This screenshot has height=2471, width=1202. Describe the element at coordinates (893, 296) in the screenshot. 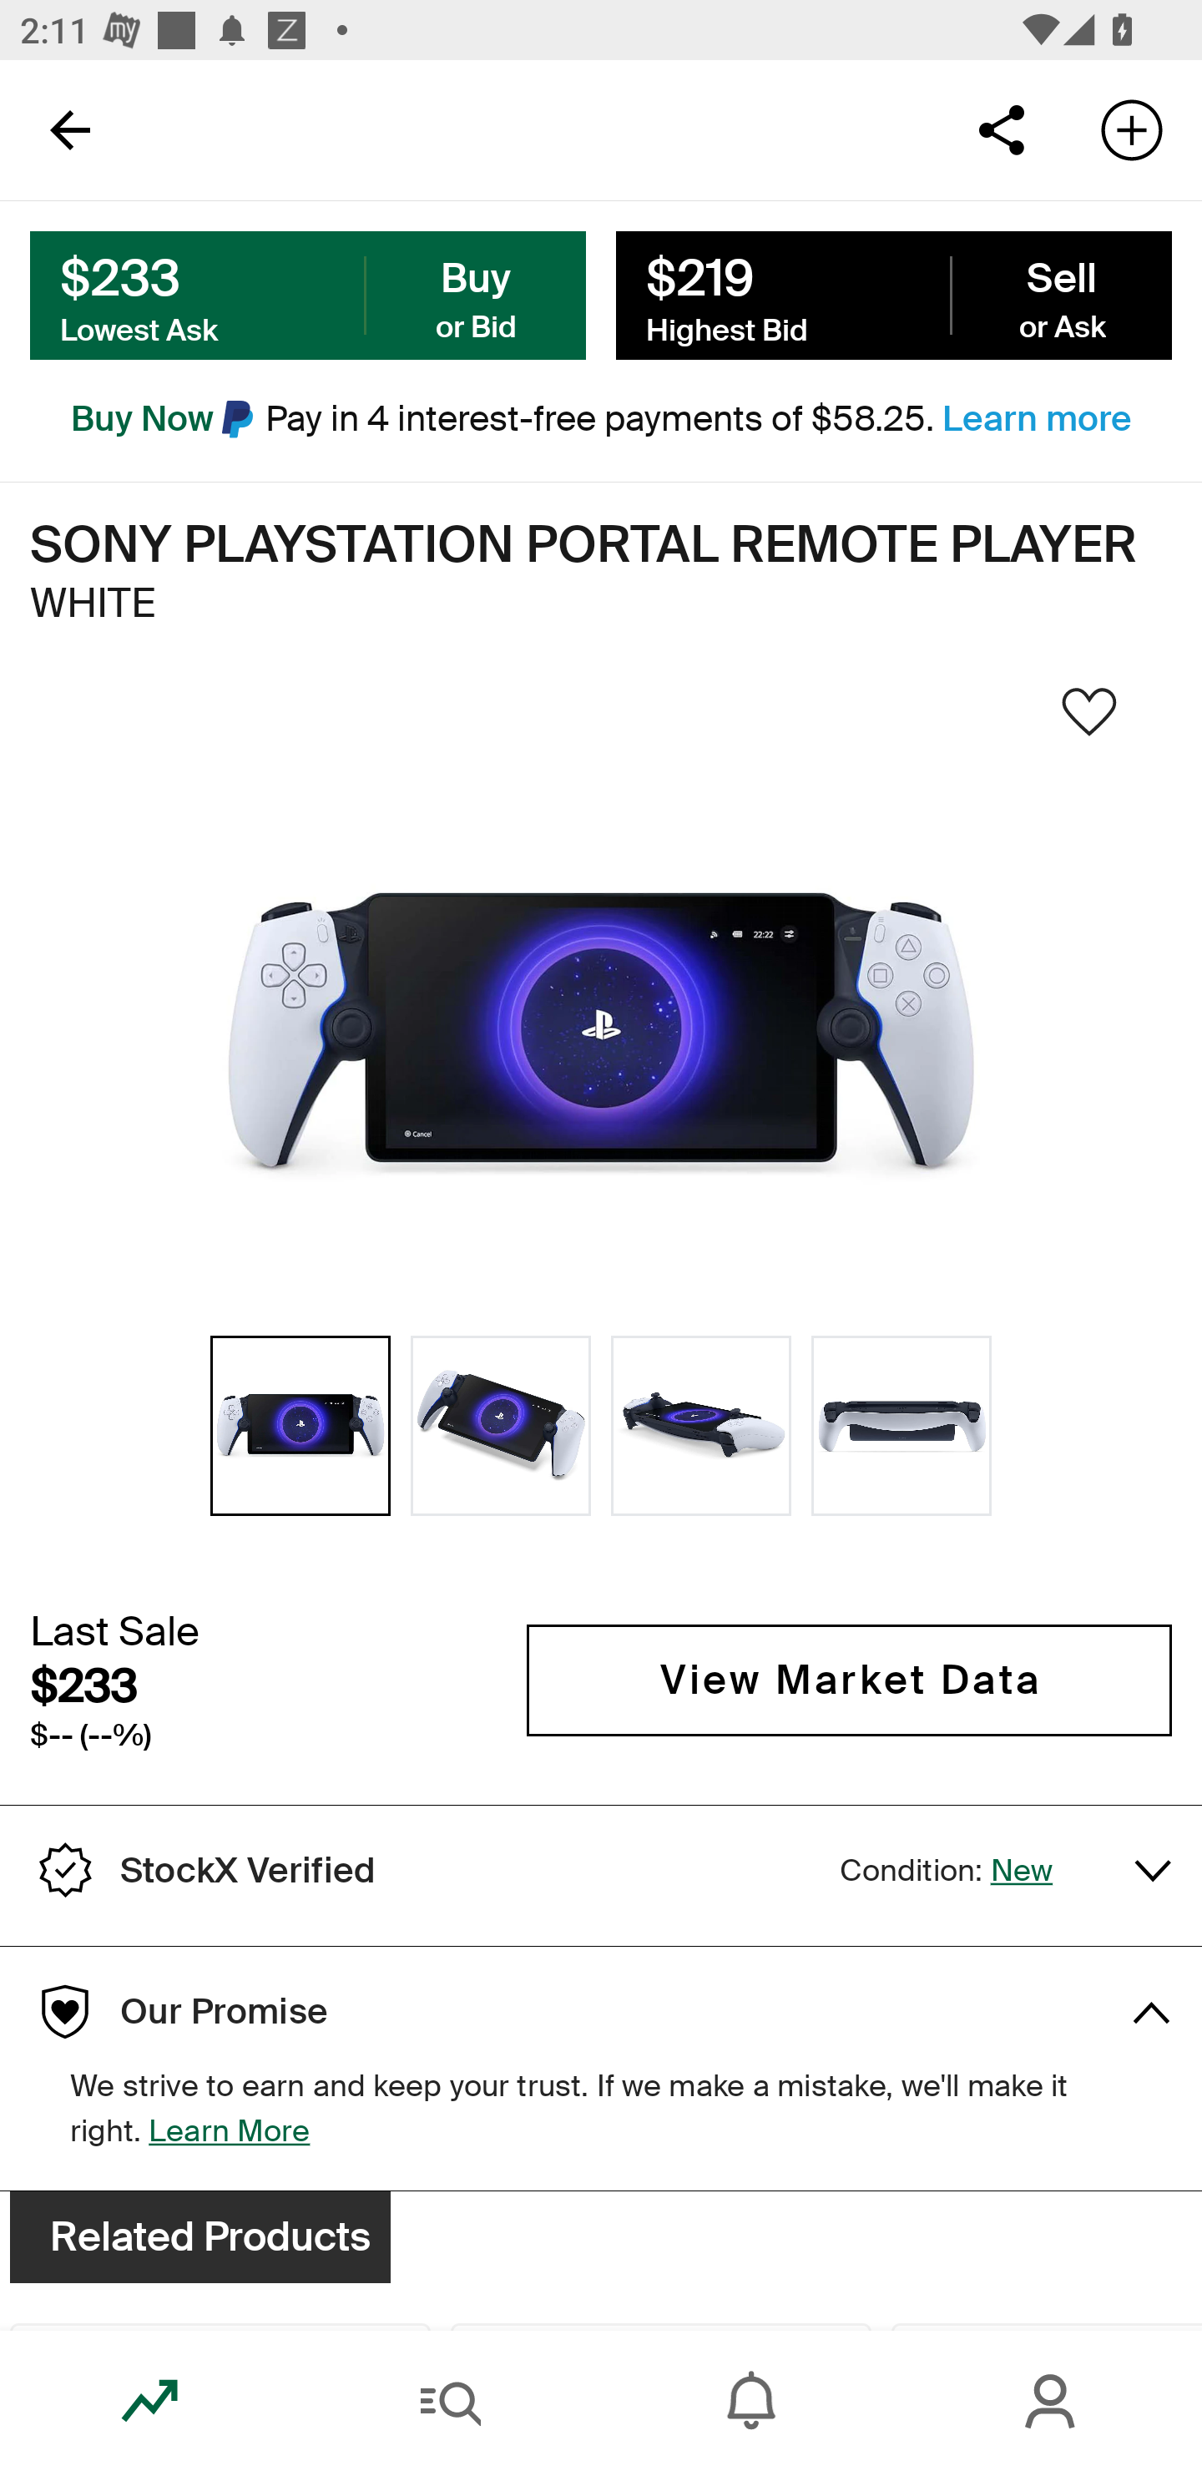

I see `$219 Sell Highest Bid or Ask` at that location.